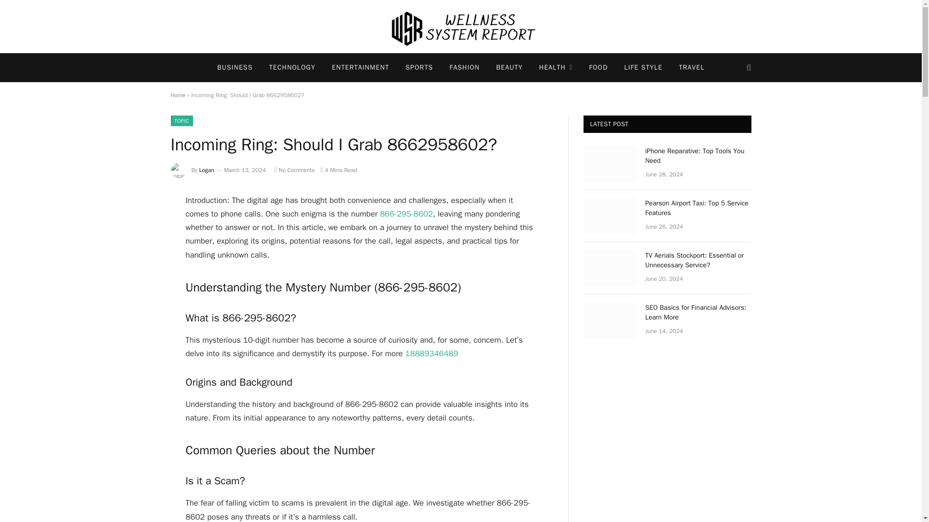  What do you see at coordinates (360, 68) in the screenshot?
I see `ENTERTAINMENT` at bounding box center [360, 68].